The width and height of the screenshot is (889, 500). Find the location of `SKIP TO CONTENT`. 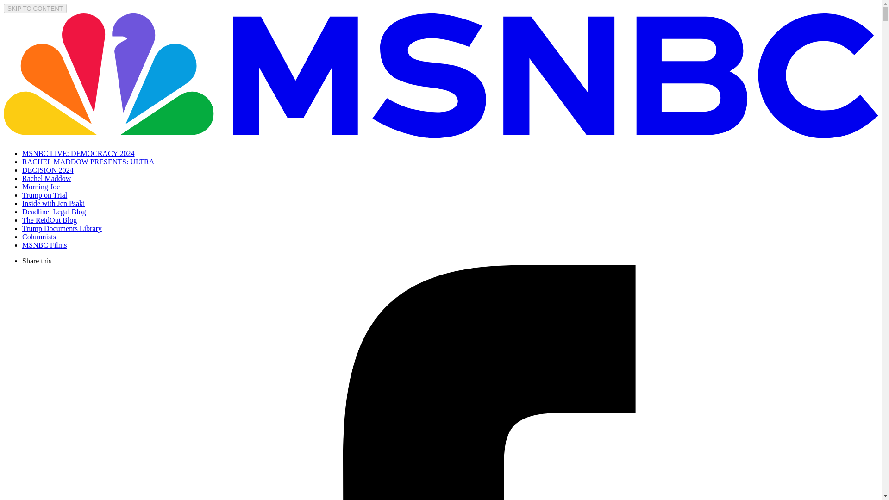

SKIP TO CONTENT is located at coordinates (35, 8).